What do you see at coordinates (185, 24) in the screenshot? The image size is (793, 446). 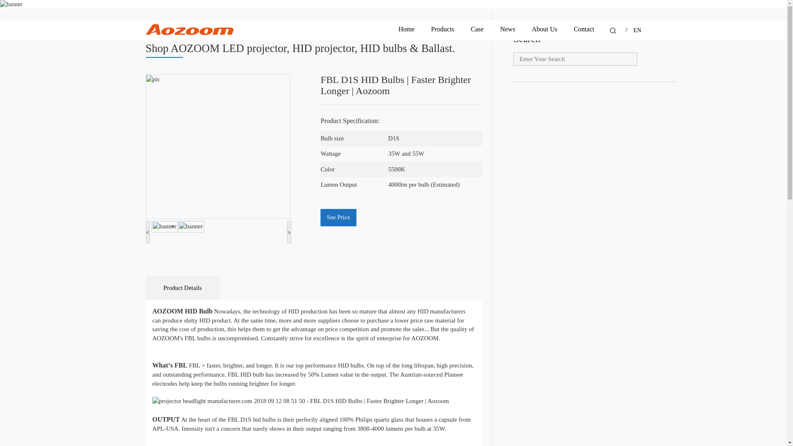 I see `Product` at bounding box center [185, 24].